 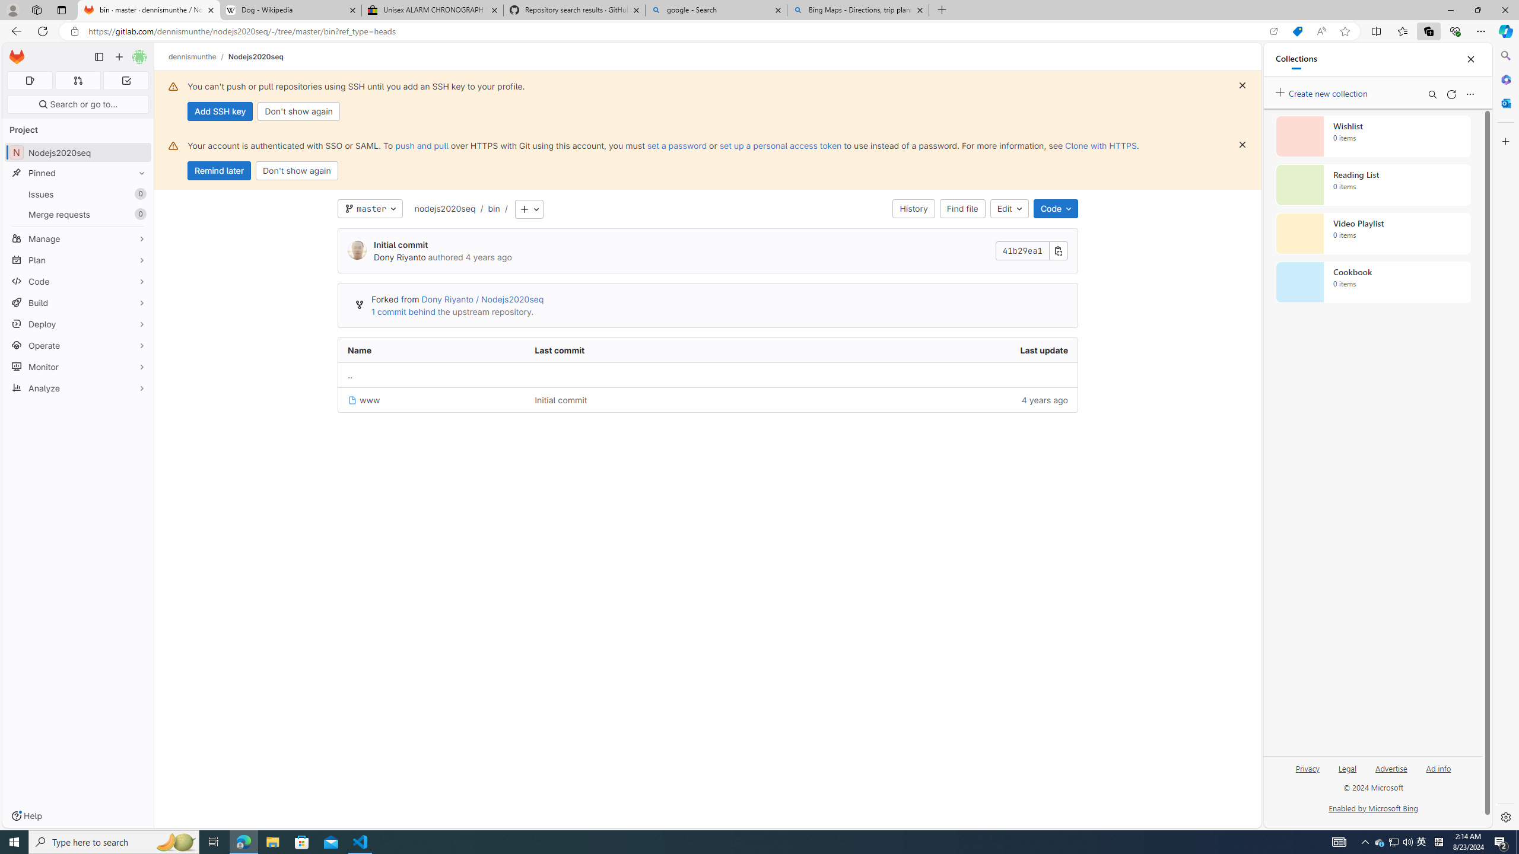 I want to click on Last update, so click(x=931, y=350).